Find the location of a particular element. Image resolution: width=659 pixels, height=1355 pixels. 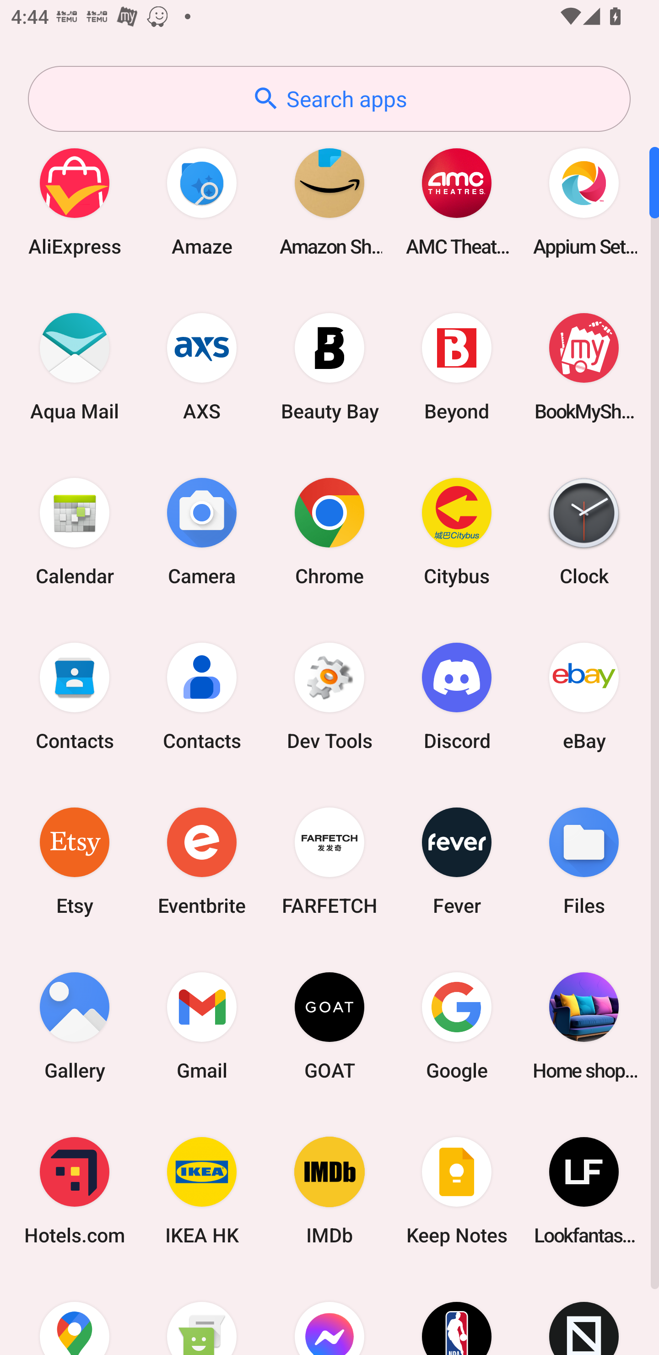

Discord is located at coordinates (457, 696).